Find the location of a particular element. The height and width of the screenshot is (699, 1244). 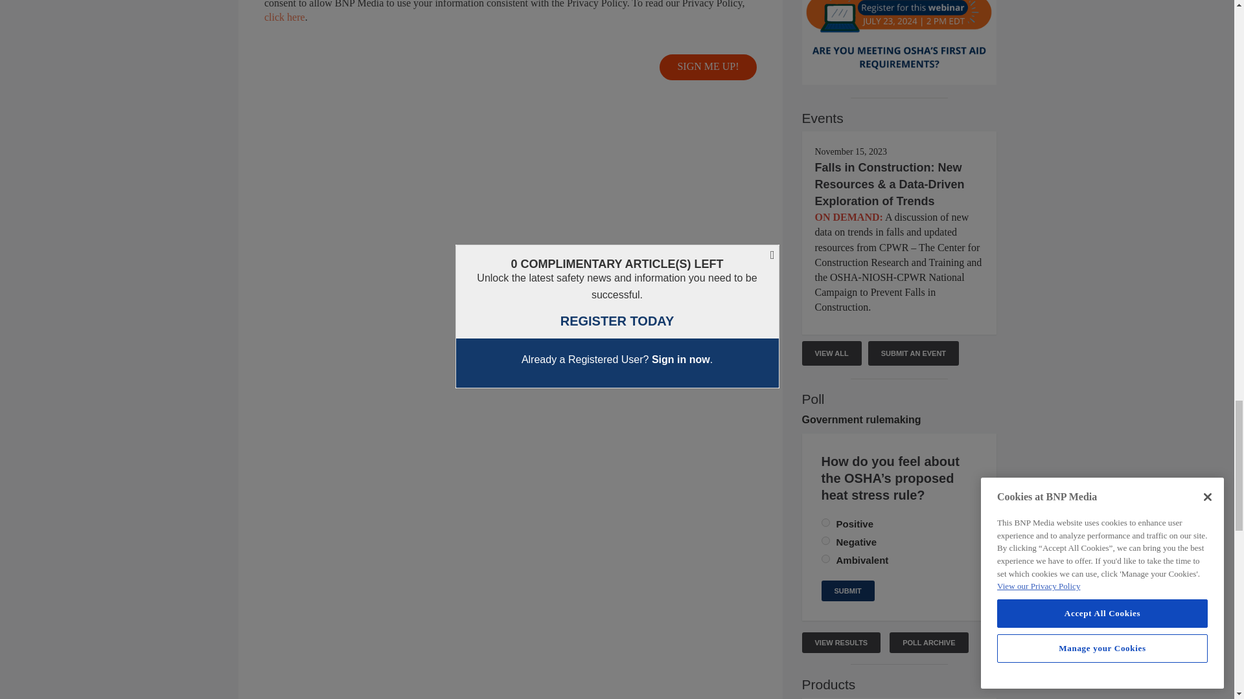

144 is located at coordinates (825, 559).